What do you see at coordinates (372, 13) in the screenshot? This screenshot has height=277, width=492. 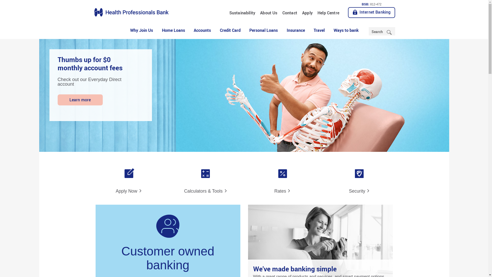 I see `Internet Banking` at bounding box center [372, 13].